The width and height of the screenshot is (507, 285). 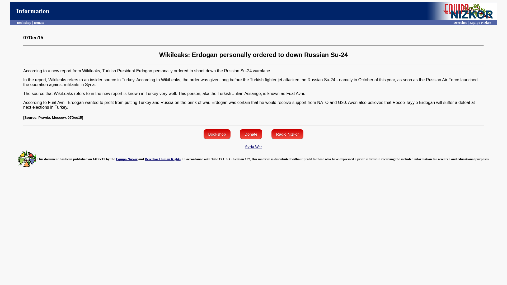 What do you see at coordinates (287, 134) in the screenshot?
I see `Radio Nizkor` at bounding box center [287, 134].